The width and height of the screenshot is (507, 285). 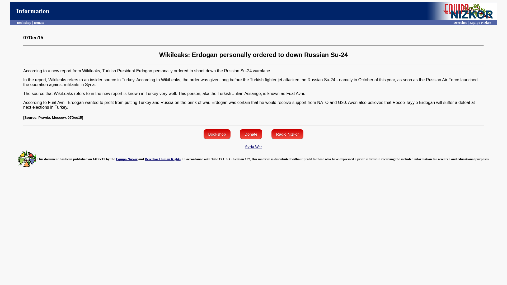 What do you see at coordinates (287, 134) in the screenshot?
I see `Radio Nizkor` at bounding box center [287, 134].